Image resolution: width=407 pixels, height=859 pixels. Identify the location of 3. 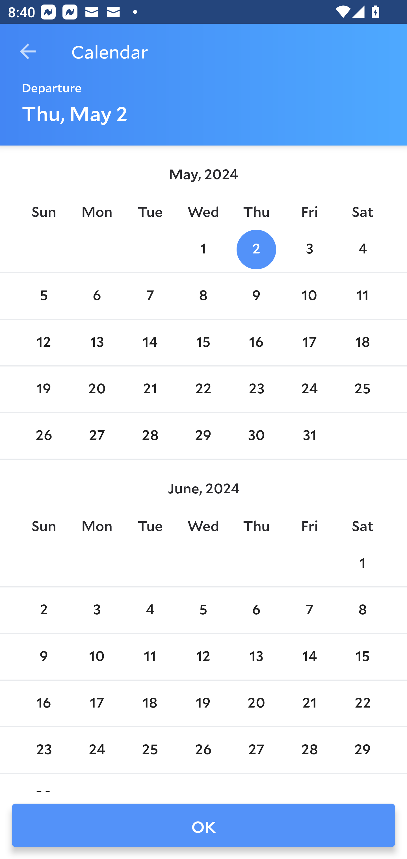
(97, 611).